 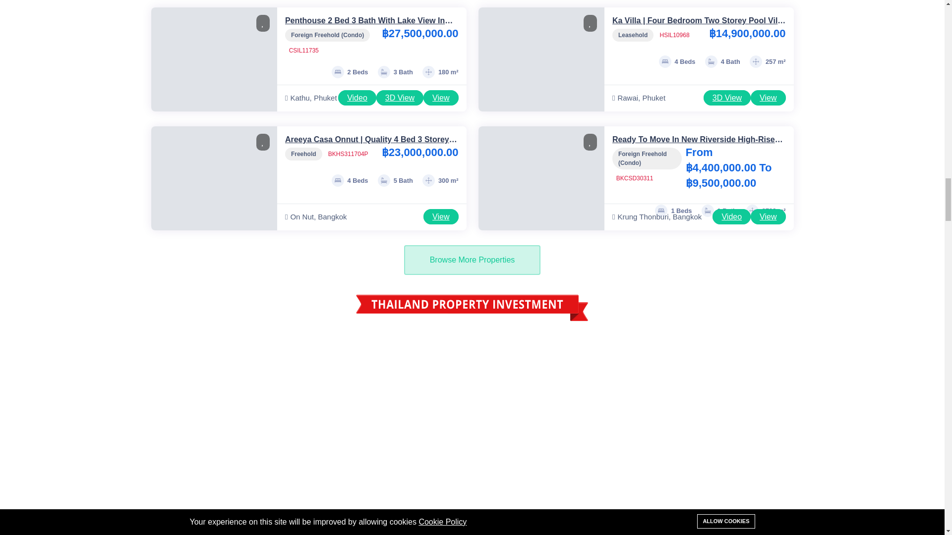 I want to click on Penthouse 2 Bed 3 Bath with Lake view in Kathu, so click(x=369, y=26).